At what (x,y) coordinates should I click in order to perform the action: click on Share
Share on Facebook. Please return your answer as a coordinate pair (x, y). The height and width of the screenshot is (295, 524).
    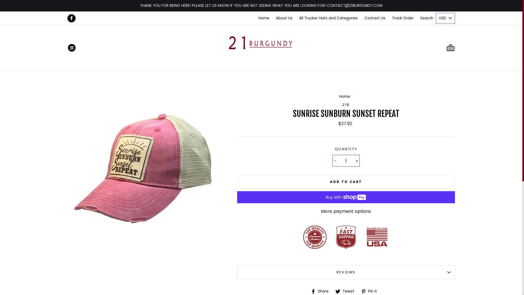
    Looking at the image, I should click on (322, 291).